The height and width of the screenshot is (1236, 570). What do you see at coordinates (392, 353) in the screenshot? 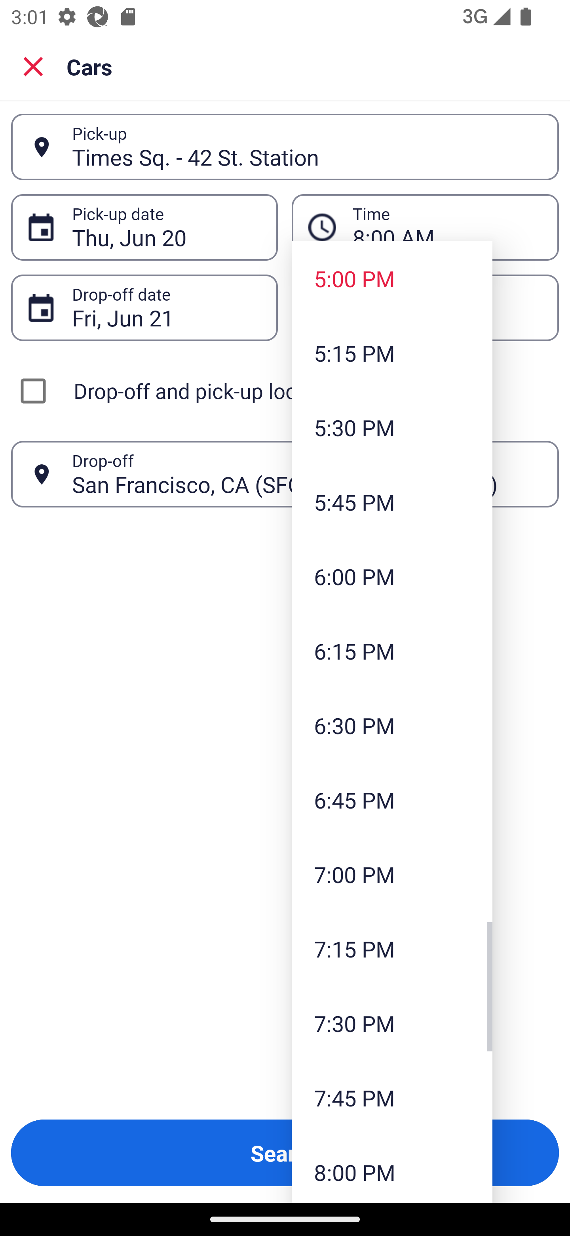
I see `5:15 PM` at bounding box center [392, 353].